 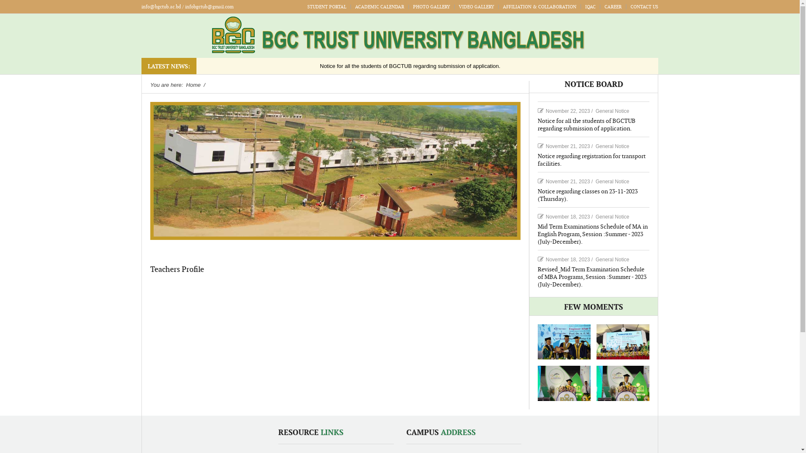 What do you see at coordinates (612, 146) in the screenshot?
I see `General Notice` at bounding box center [612, 146].